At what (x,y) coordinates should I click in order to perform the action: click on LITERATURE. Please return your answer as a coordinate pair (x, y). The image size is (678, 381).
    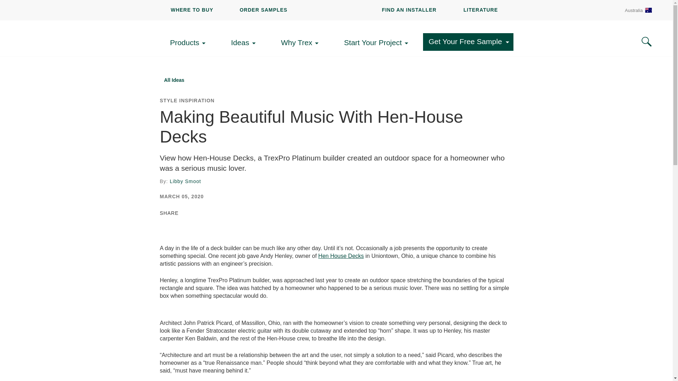
    Looking at the image, I should click on (480, 10).